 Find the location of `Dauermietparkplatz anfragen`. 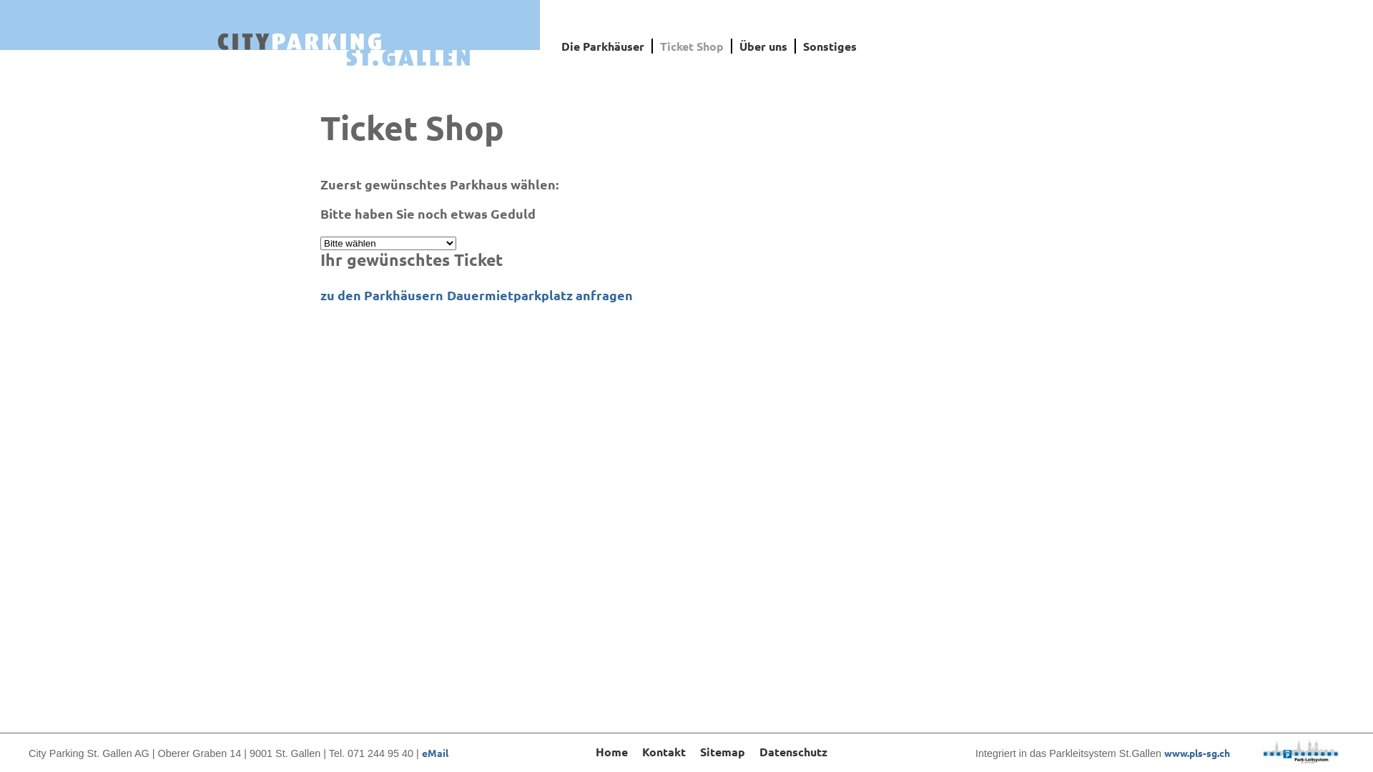

Dauermietparkplatz anfragen is located at coordinates (540, 295).